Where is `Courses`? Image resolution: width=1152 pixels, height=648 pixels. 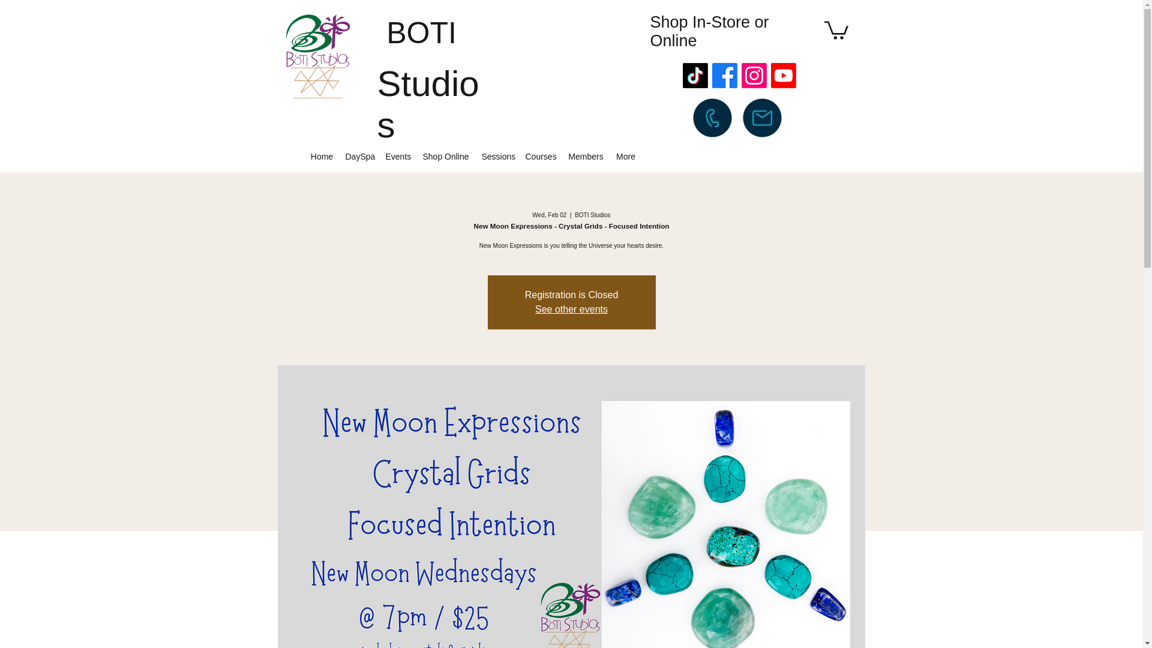
Courses is located at coordinates (540, 156).